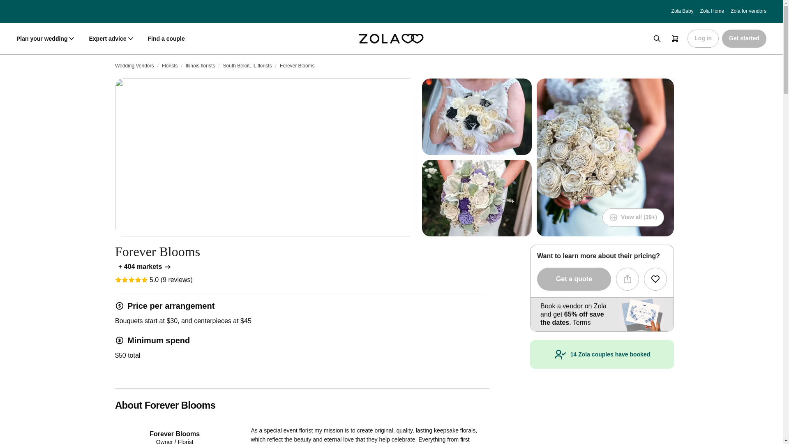 The image size is (789, 444). What do you see at coordinates (46, 39) in the screenshot?
I see `Plan your wedding` at bounding box center [46, 39].